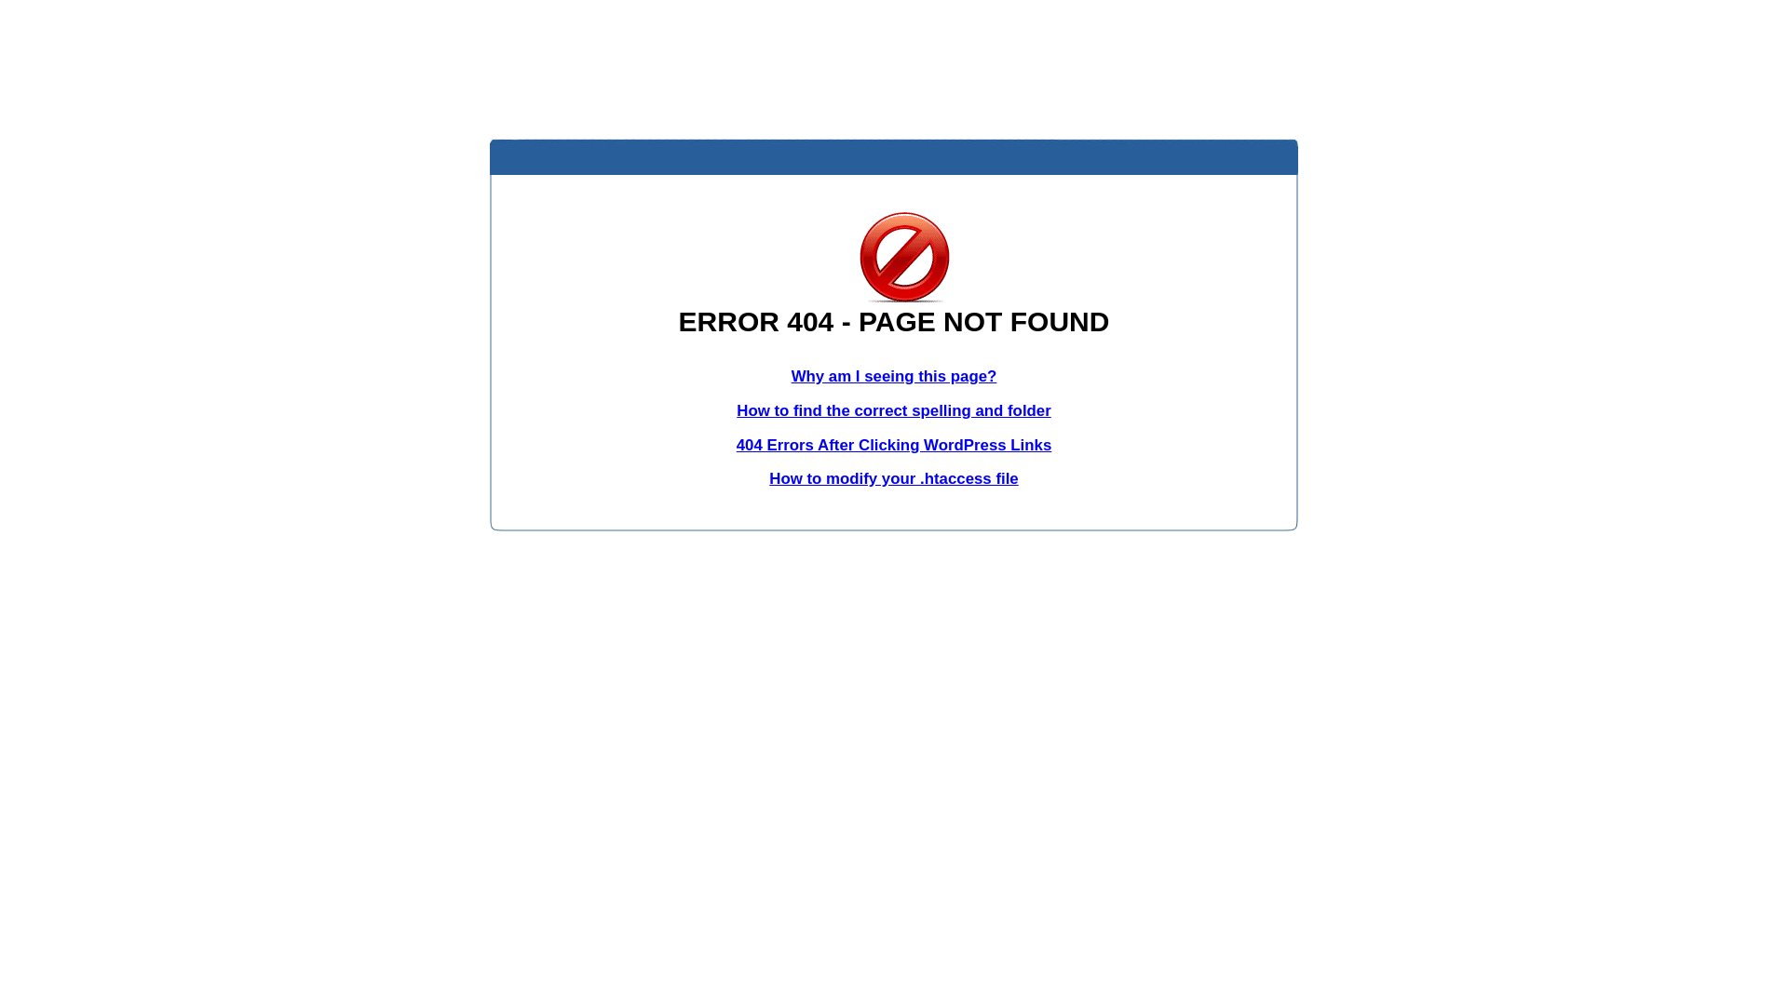 This screenshot has width=1788, height=1005. Describe the element at coordinates (894, 376) in the screenshot. I see `Why am I seeing this page?` at that location.